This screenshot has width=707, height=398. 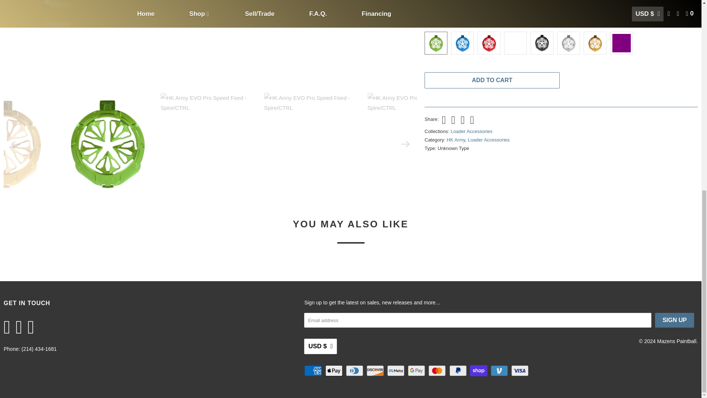 What do you see at coordinates (335, 371) in the screenshot?
I see `Apple Pay` at bounding box center [335, 371].